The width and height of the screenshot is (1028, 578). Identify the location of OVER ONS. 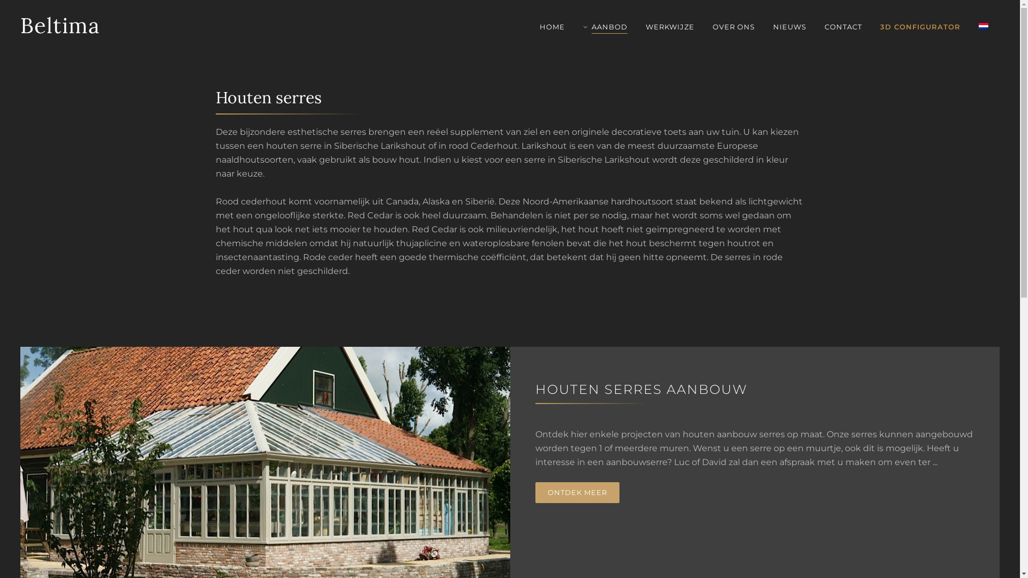
(734, 27).